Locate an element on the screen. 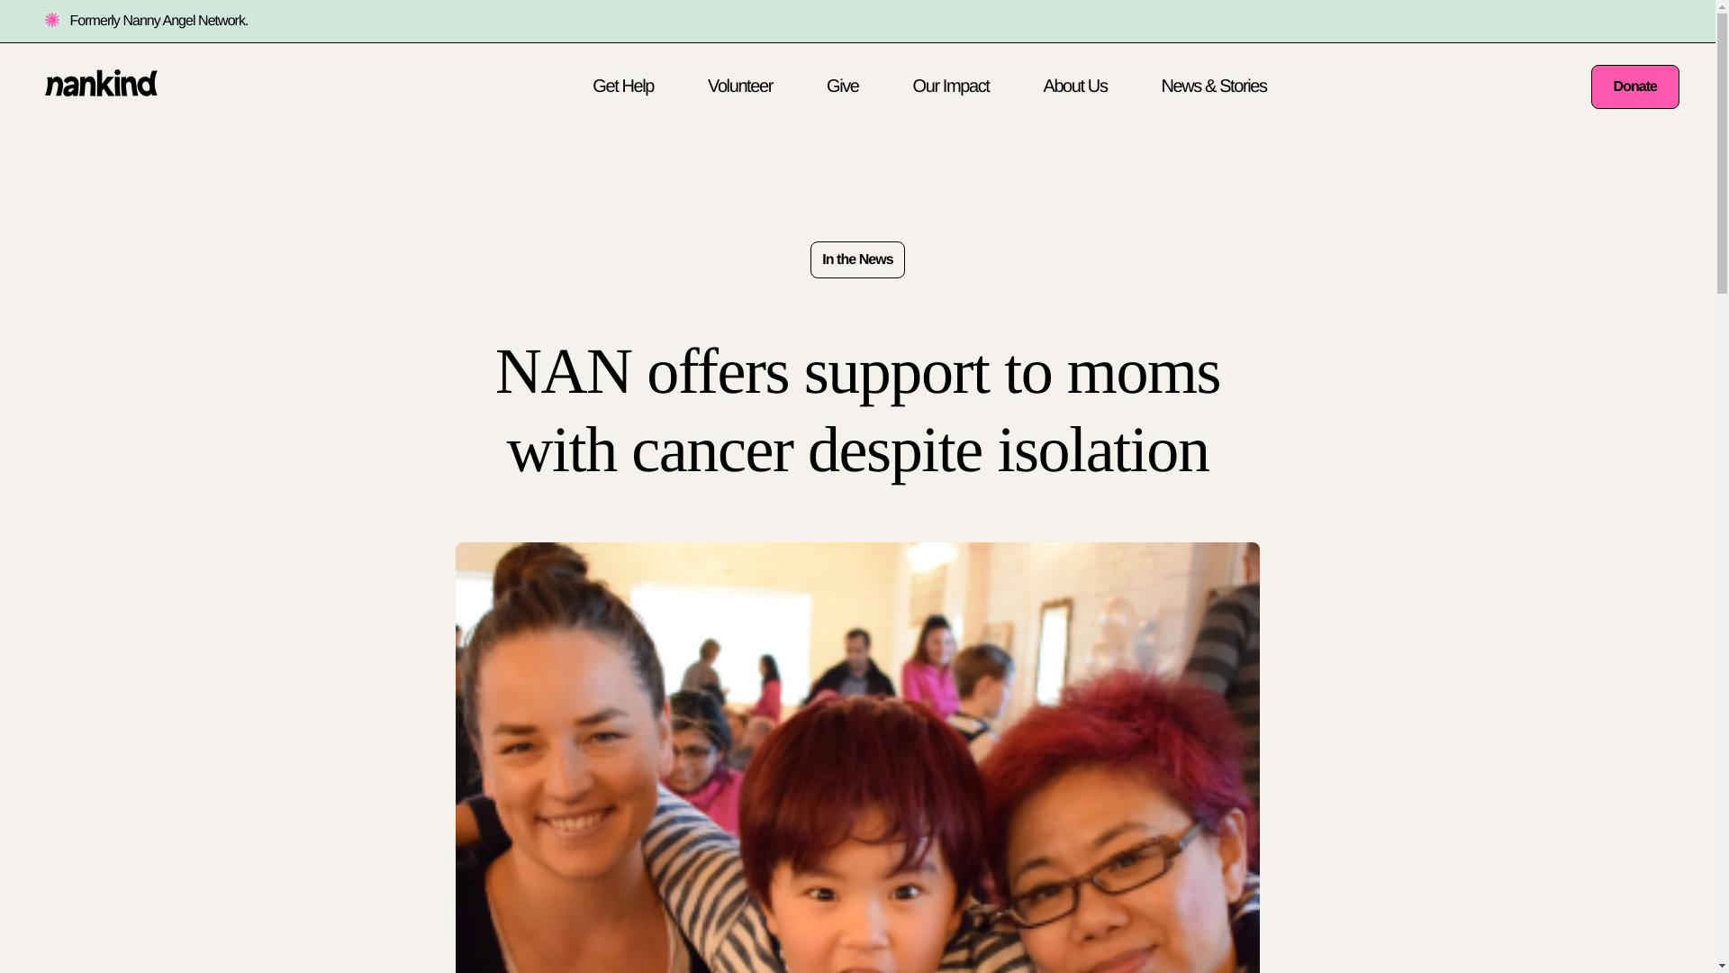  Give is located at coordinates (843, 86).